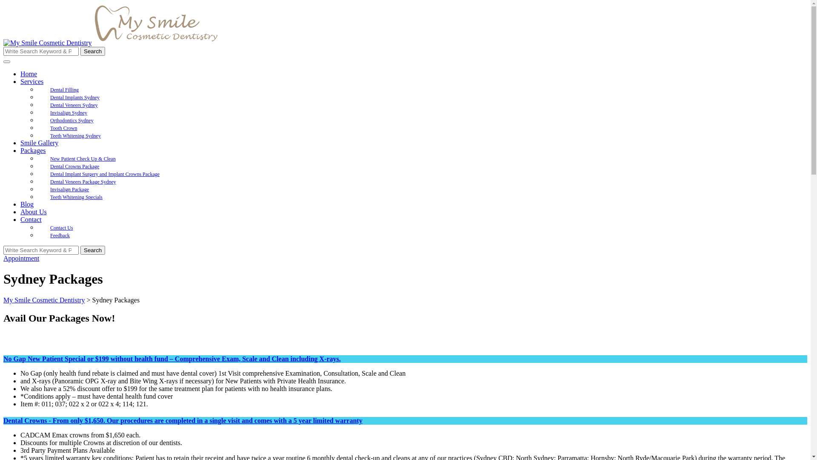 The image size is (817, 460). What do you see at coordinates (74, 105) in the screenshot?
I see `Dental Veneers Sydney` at bounding box center [74, 105].